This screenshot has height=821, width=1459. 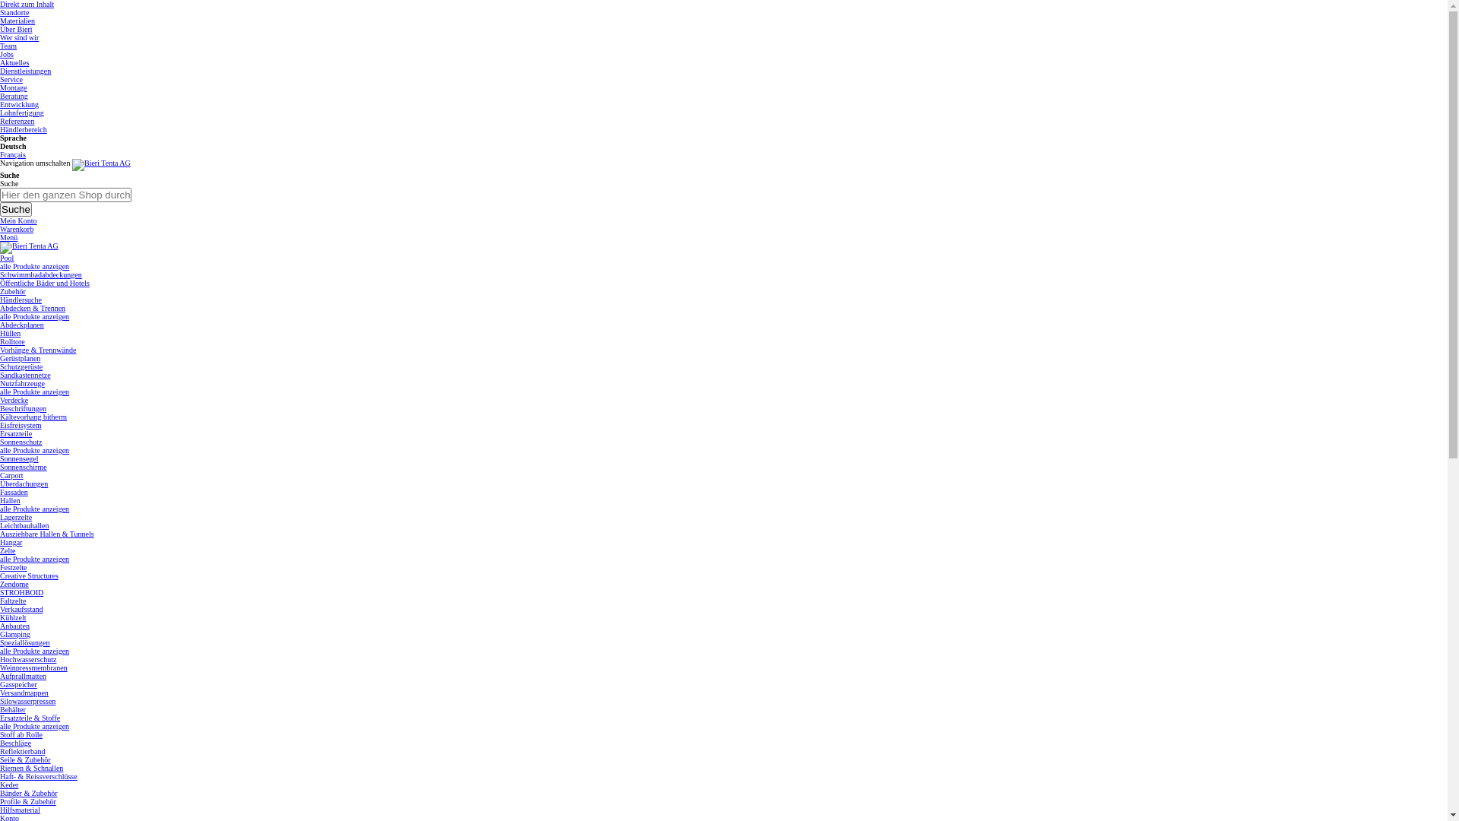 What do you see at coordinates (23, 677) in the screenshot?
I see `Aufprallmatten` at bounding box center [23, 677].